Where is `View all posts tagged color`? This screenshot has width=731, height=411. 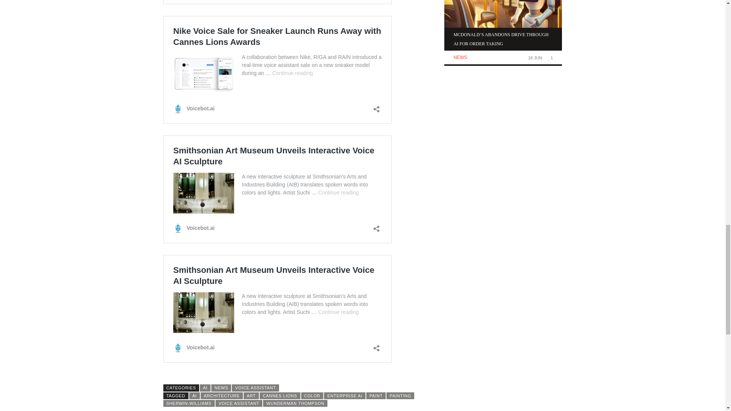 View all posts tagged color is located at coordinates (311, 396).